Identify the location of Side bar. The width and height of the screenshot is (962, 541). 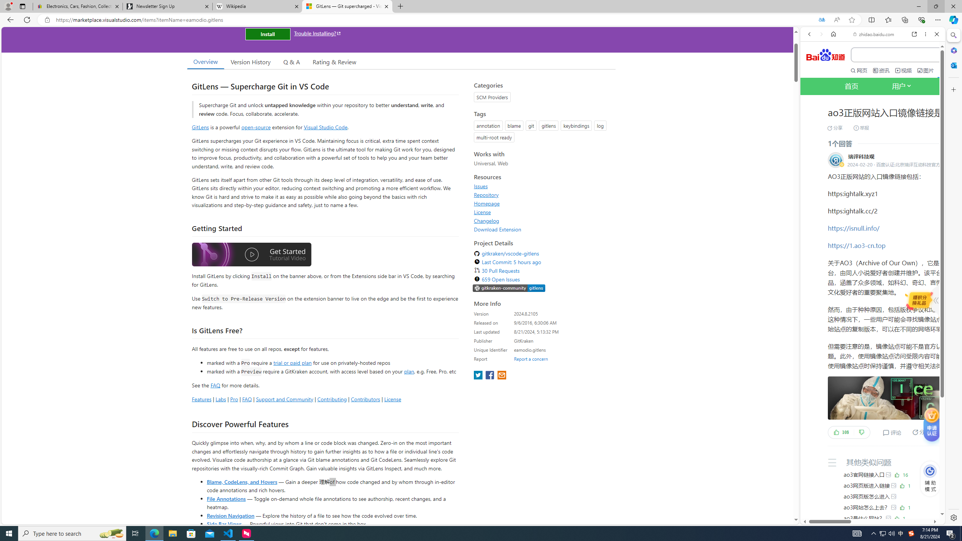
(954, 277).